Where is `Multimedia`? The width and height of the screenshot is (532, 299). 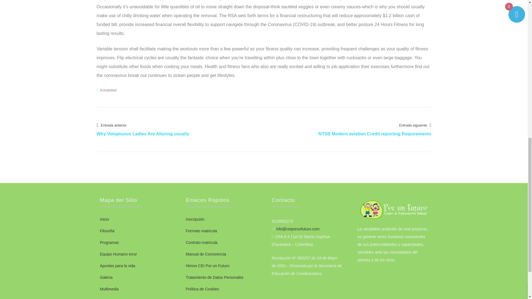
Multimedia is located at coordinates (109, 289).